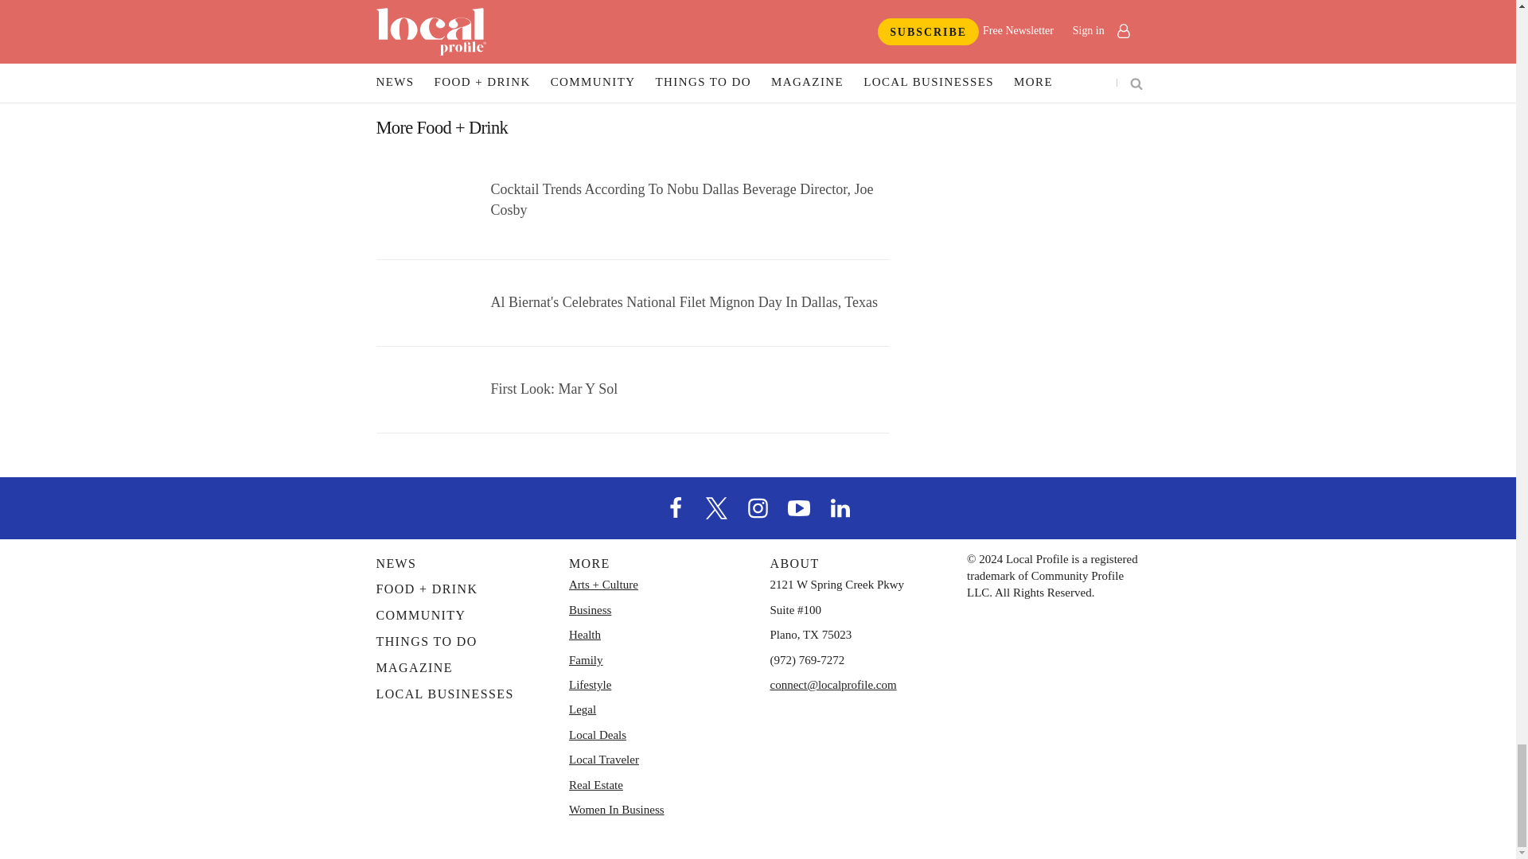  What do you see at coordinates (840, 506) in the screenshot?
I see `LinkedIn` at bounding box center [840, 506].